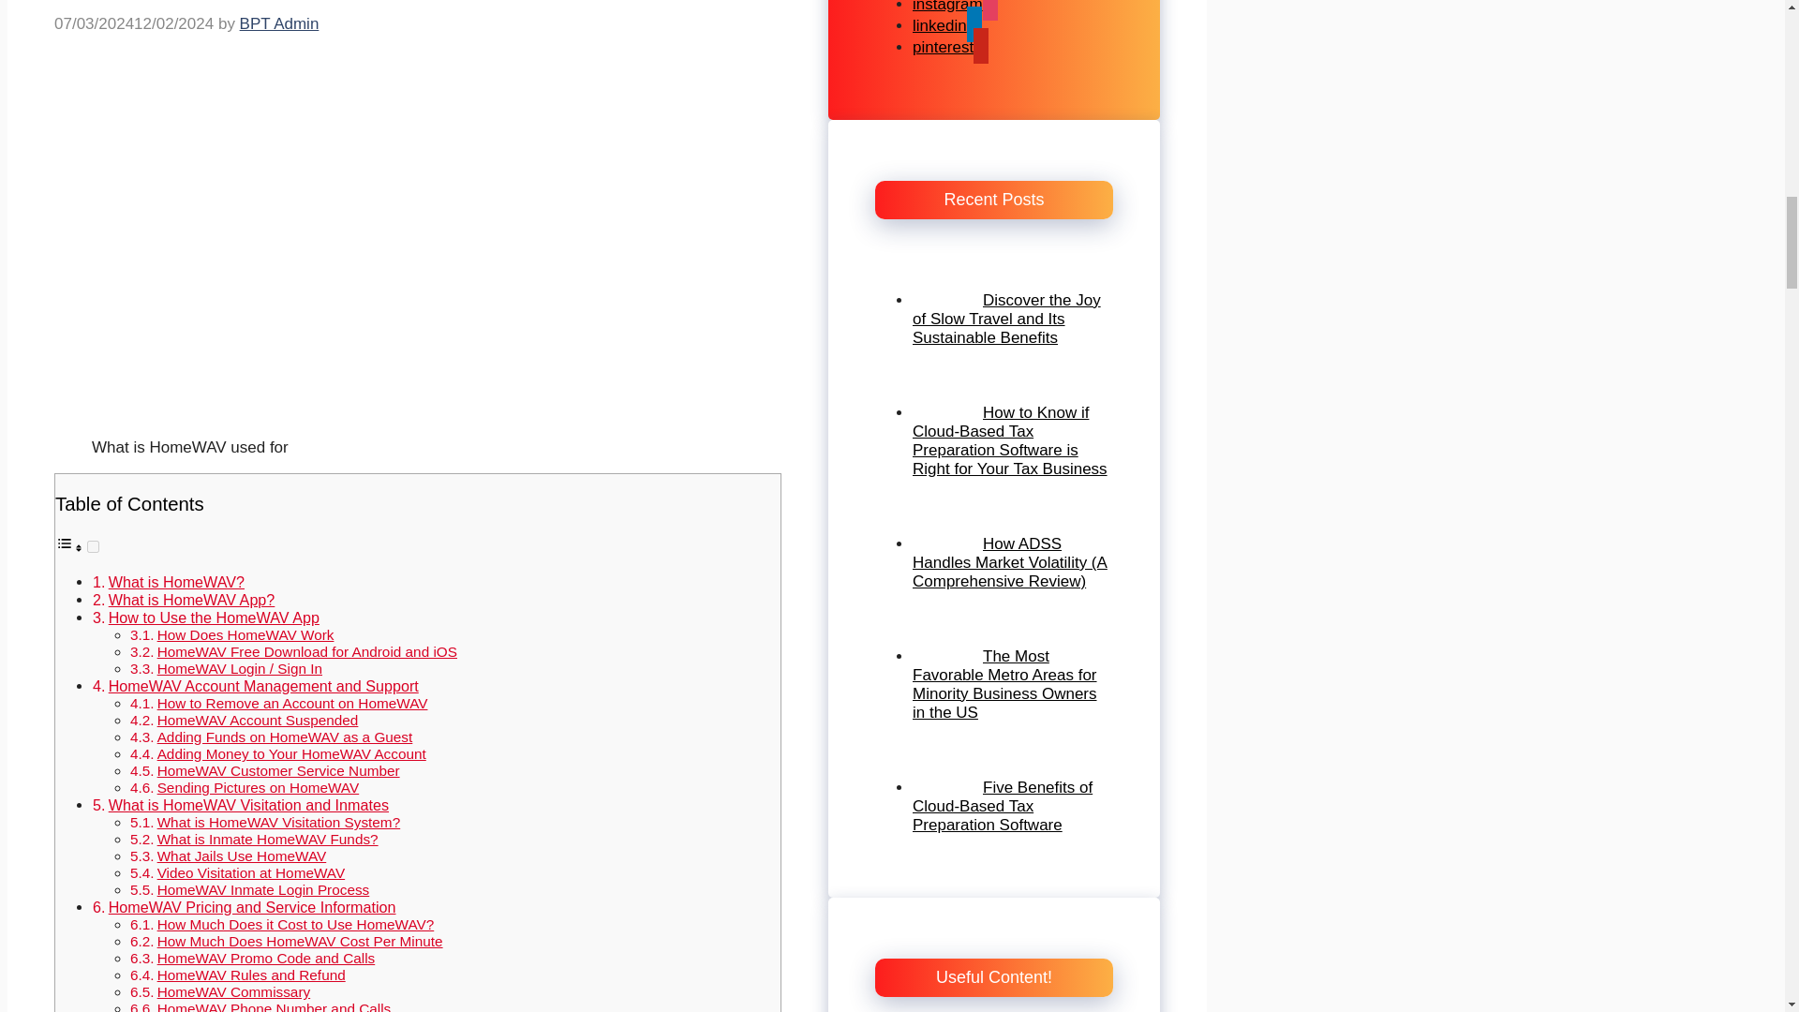 The width and height of the screenshot is (1799, 1012). I want to click on on, so click(92, 545).